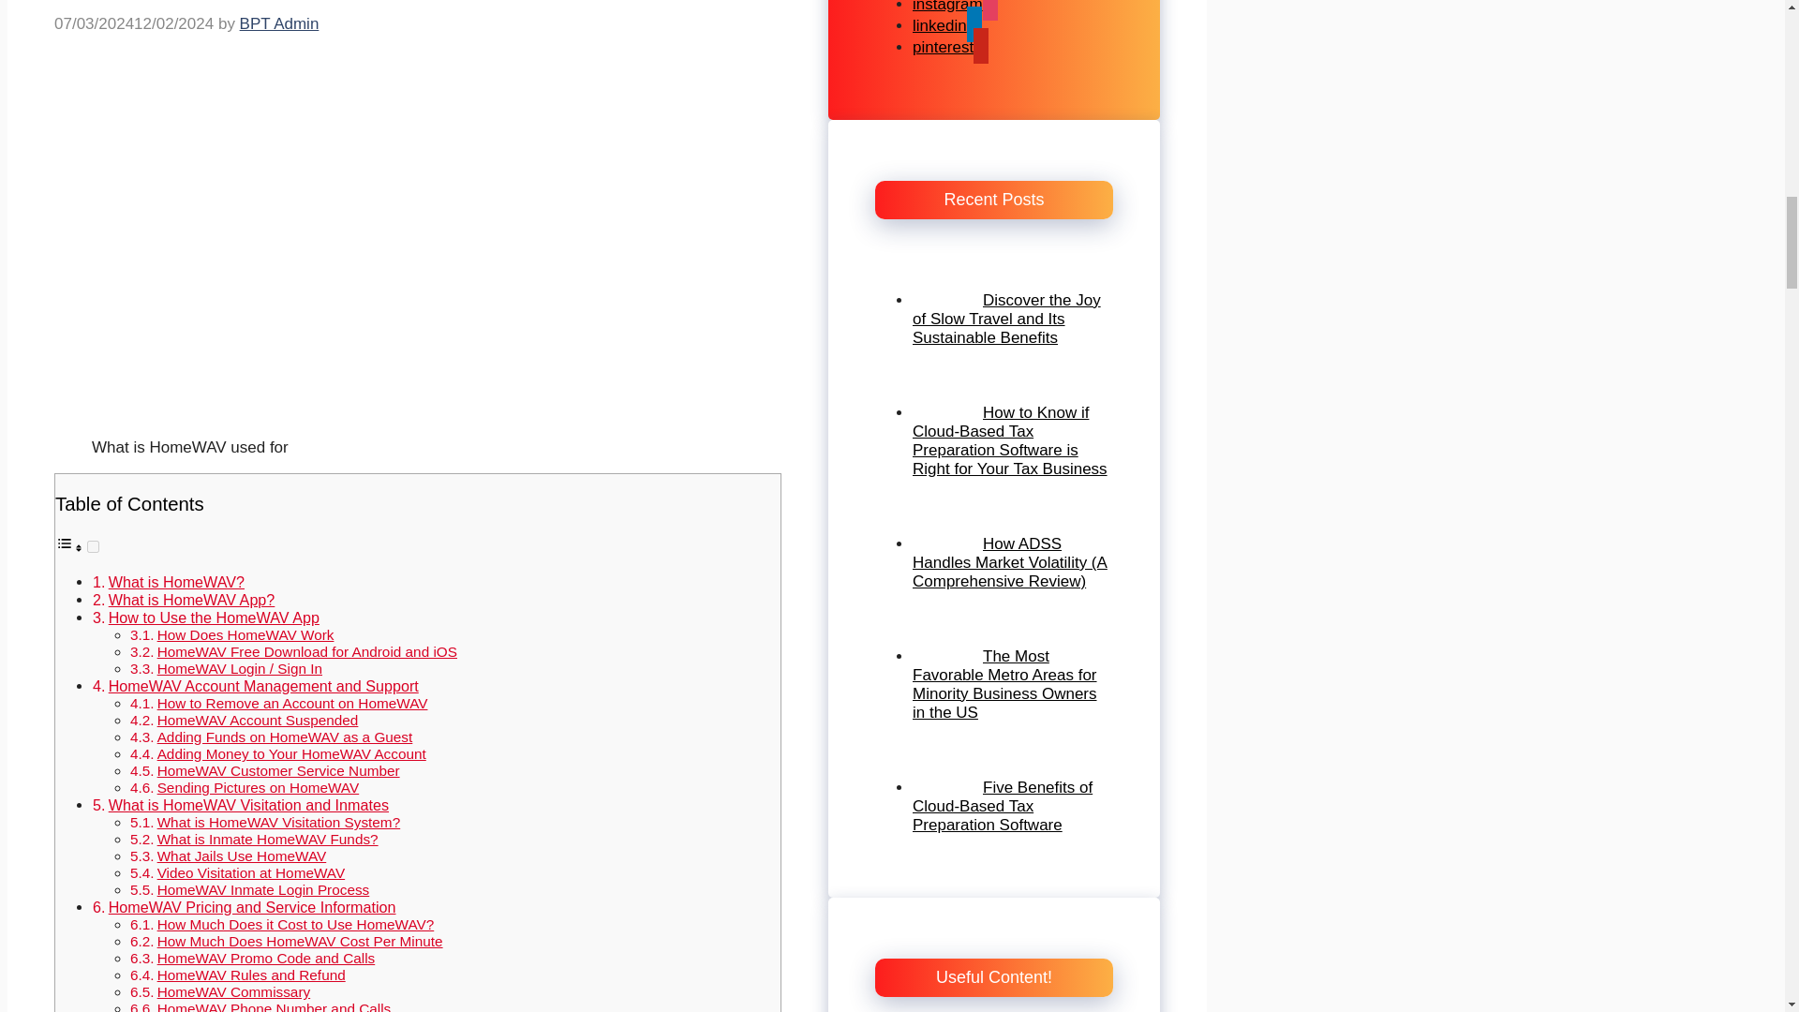 The width and height of the screenshot is (1799, 1012). I want to click on on, so click(92, 545).